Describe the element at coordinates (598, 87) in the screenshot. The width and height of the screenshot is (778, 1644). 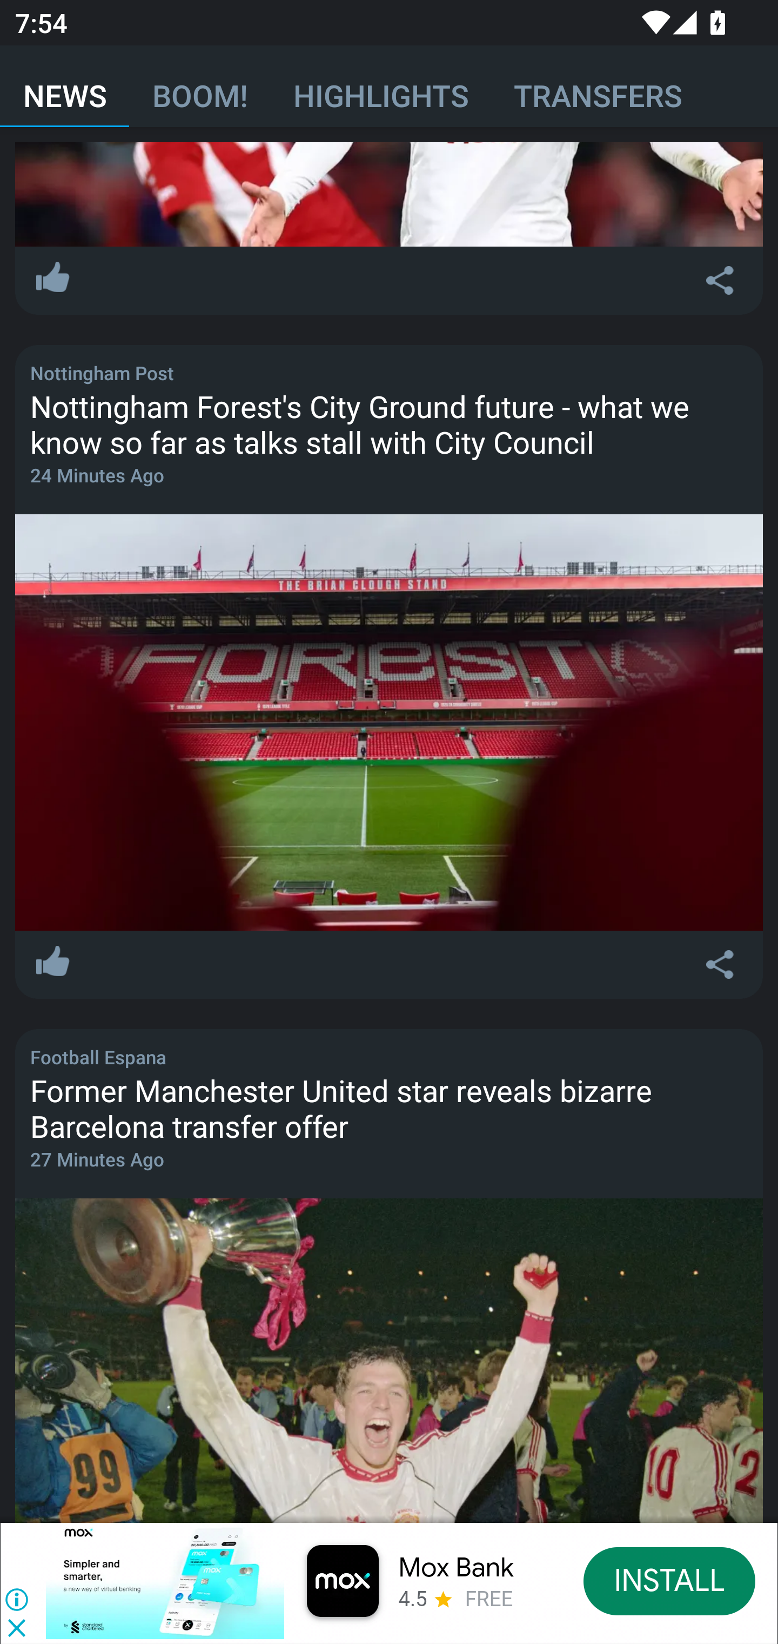
I see `TRANSFERS` at that location.